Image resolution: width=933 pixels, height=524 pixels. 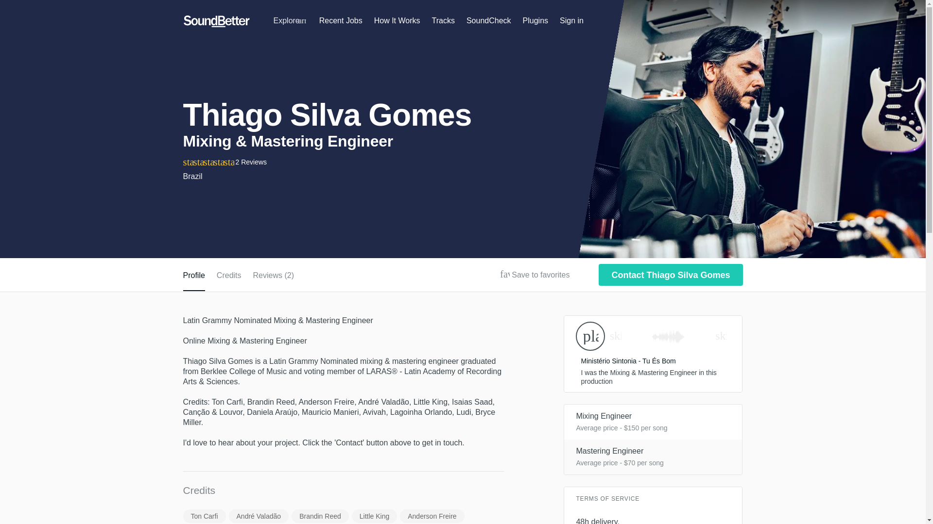 I want to click on SoundBetter, so click(x=216, y=21).